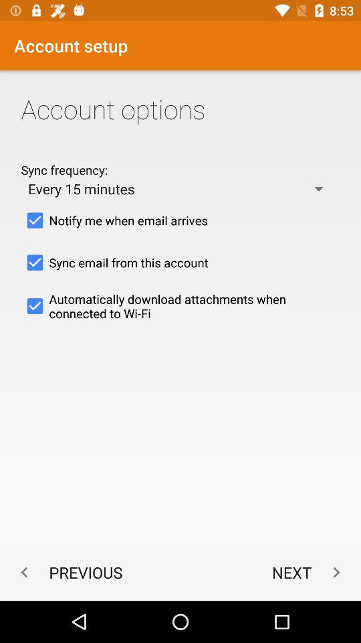  Describe the element at coordinates (180, 306) in the screenshot. I see `open icon below sync email from icon` at that location.